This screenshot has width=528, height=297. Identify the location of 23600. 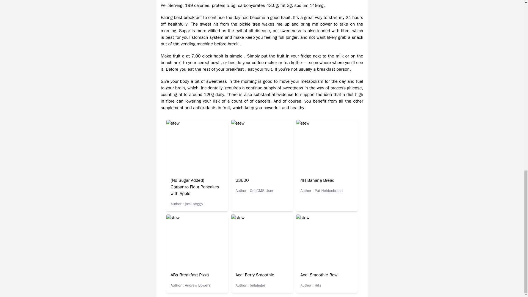
(242, 180).